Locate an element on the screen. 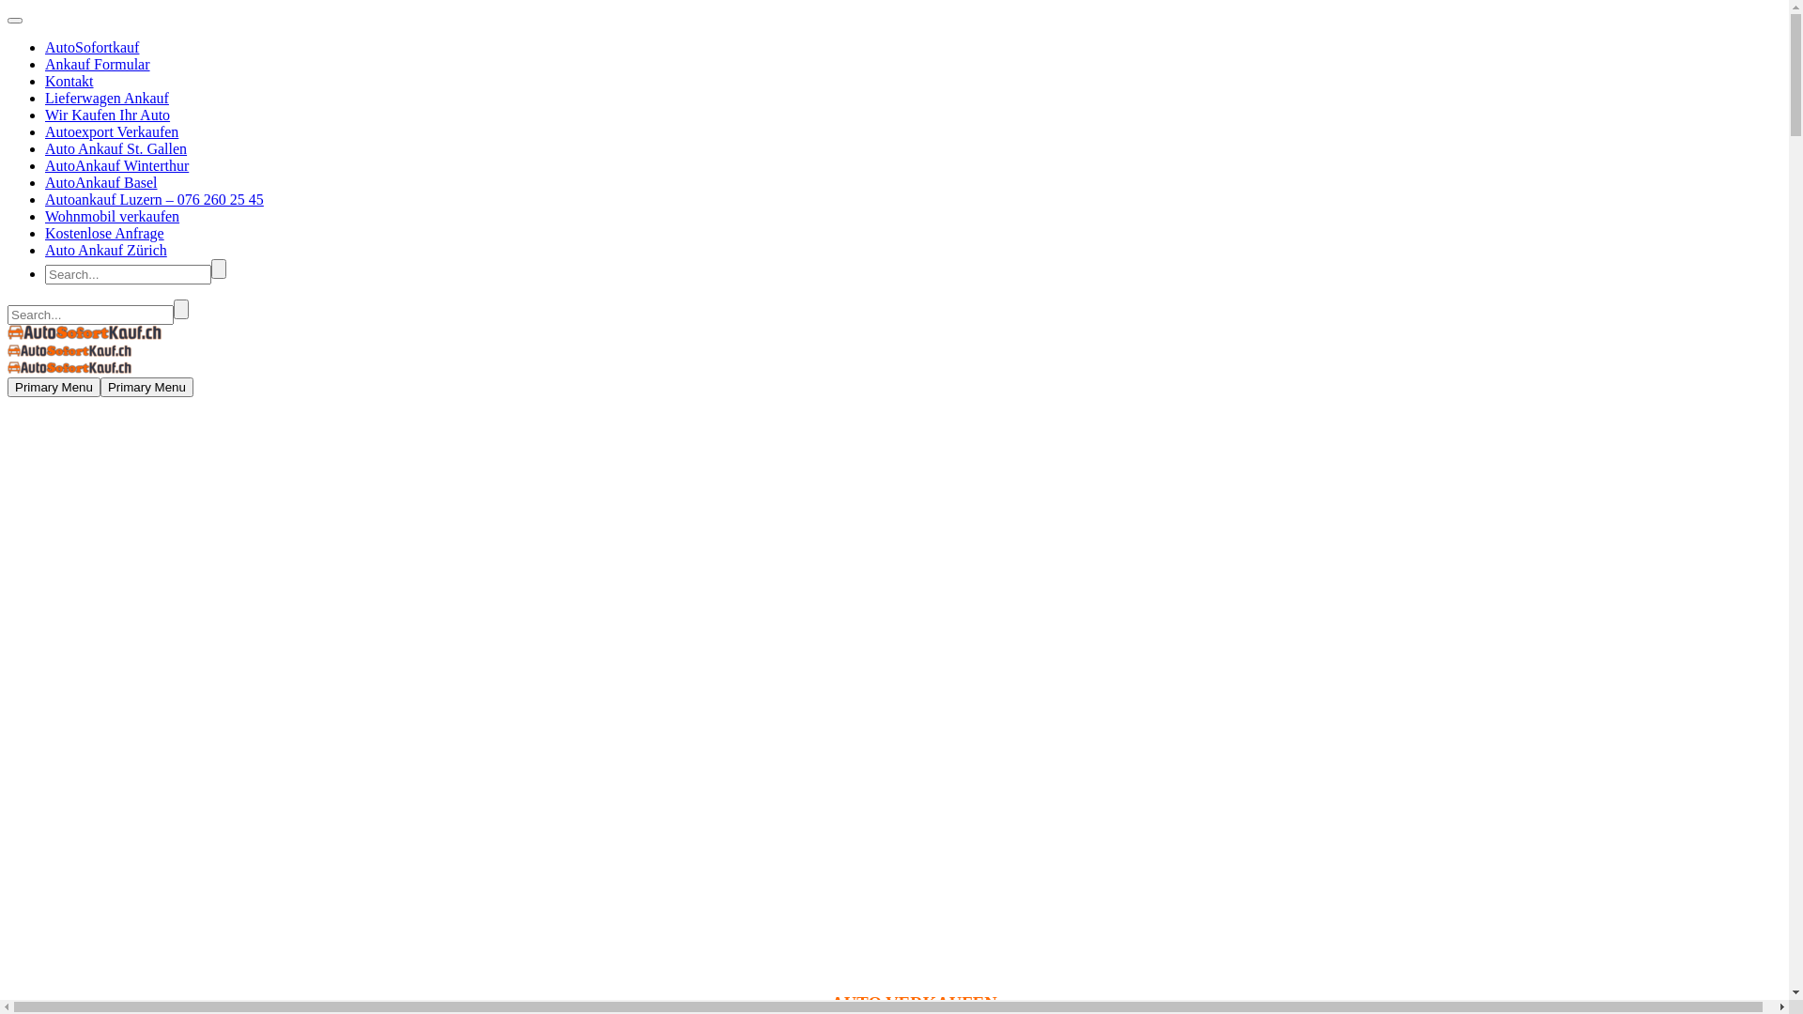 The width and height of the screenshot is (1803, 1014). AutoSofortkauf is located at coordinates (92, 47).